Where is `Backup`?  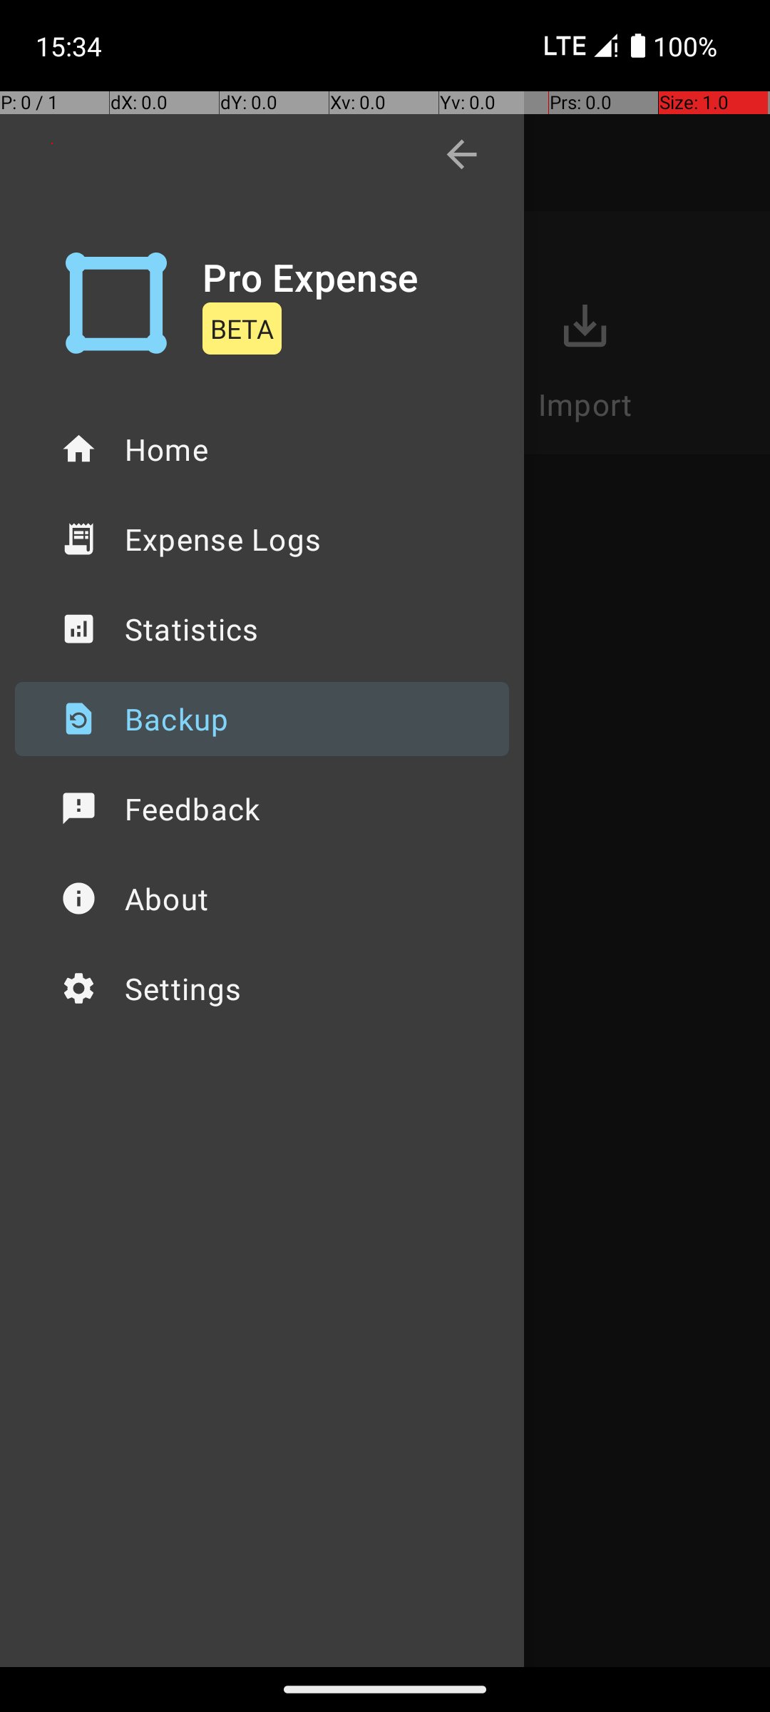 Backup is located at coordinates (262, 719).